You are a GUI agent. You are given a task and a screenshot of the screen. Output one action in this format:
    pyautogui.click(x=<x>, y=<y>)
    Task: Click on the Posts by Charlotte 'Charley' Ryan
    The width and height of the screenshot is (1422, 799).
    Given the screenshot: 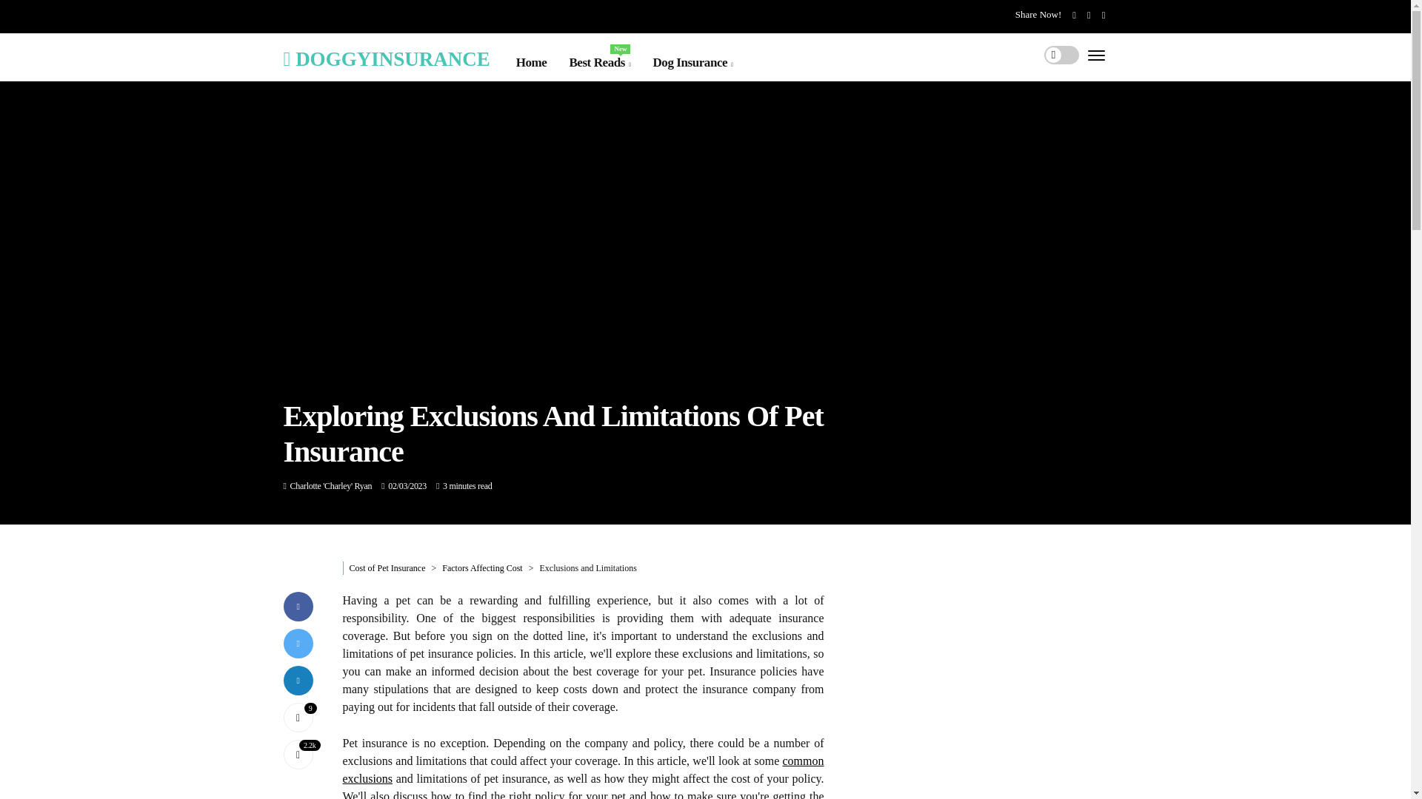 What is the action you would take?
    pyautogui.click(x=331, y=486)
    